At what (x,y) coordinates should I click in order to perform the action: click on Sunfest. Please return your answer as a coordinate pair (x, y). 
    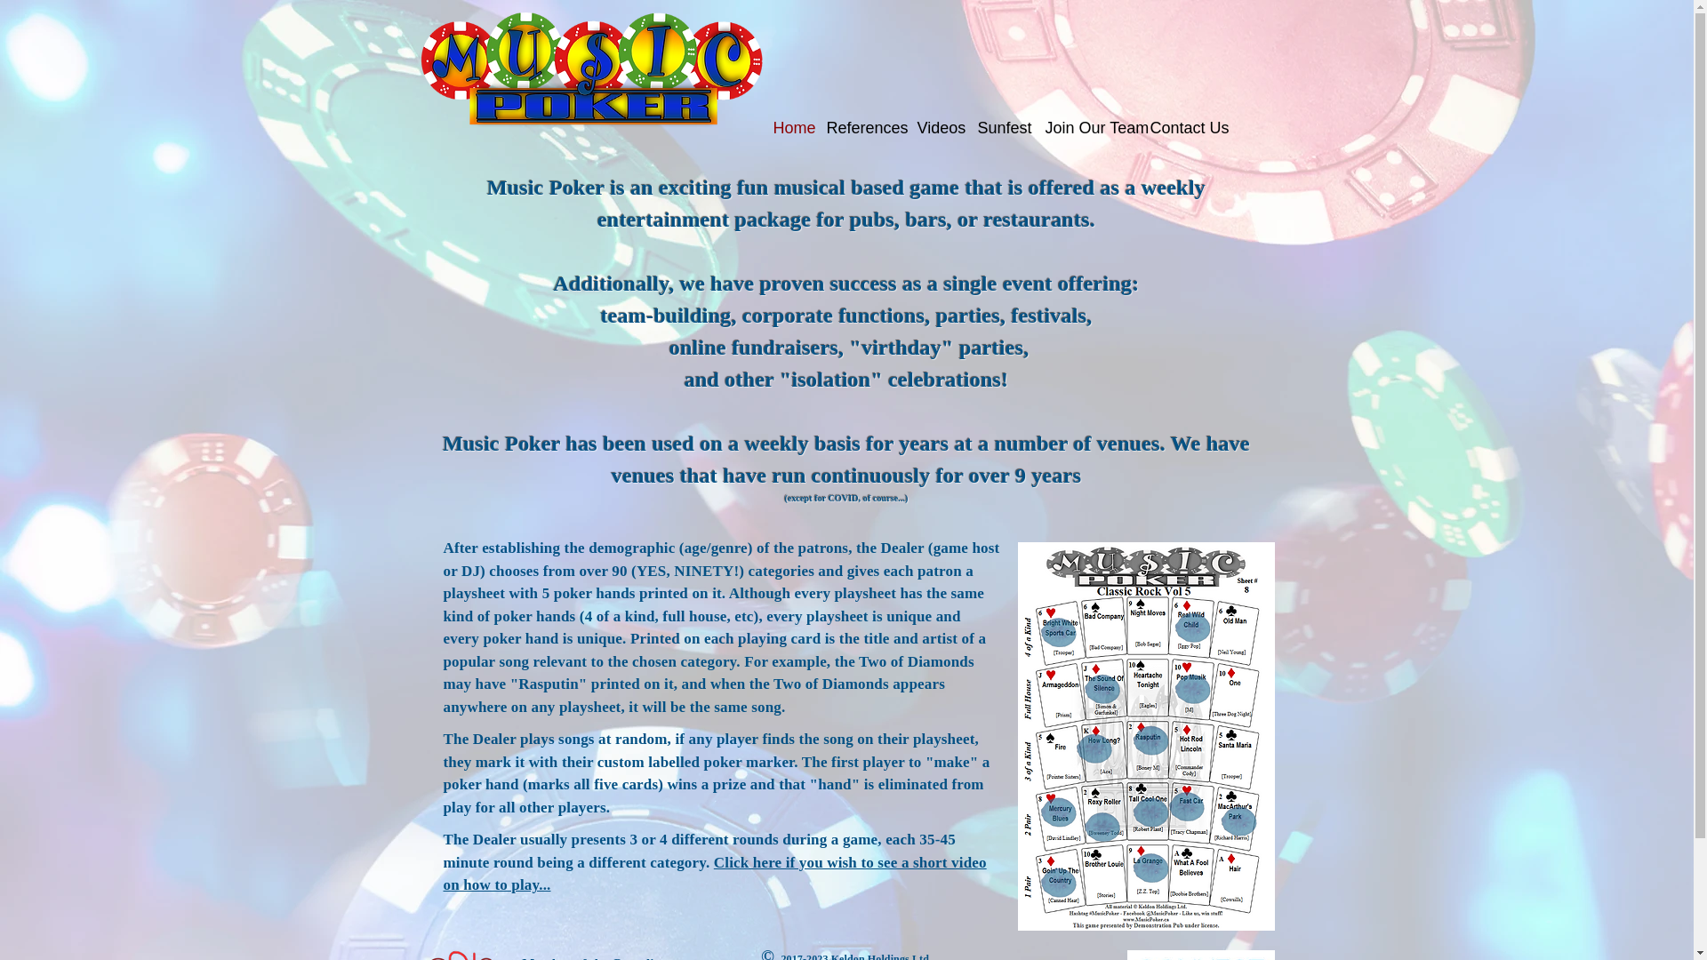
    Looking at the image, I should click on (1003, 128).